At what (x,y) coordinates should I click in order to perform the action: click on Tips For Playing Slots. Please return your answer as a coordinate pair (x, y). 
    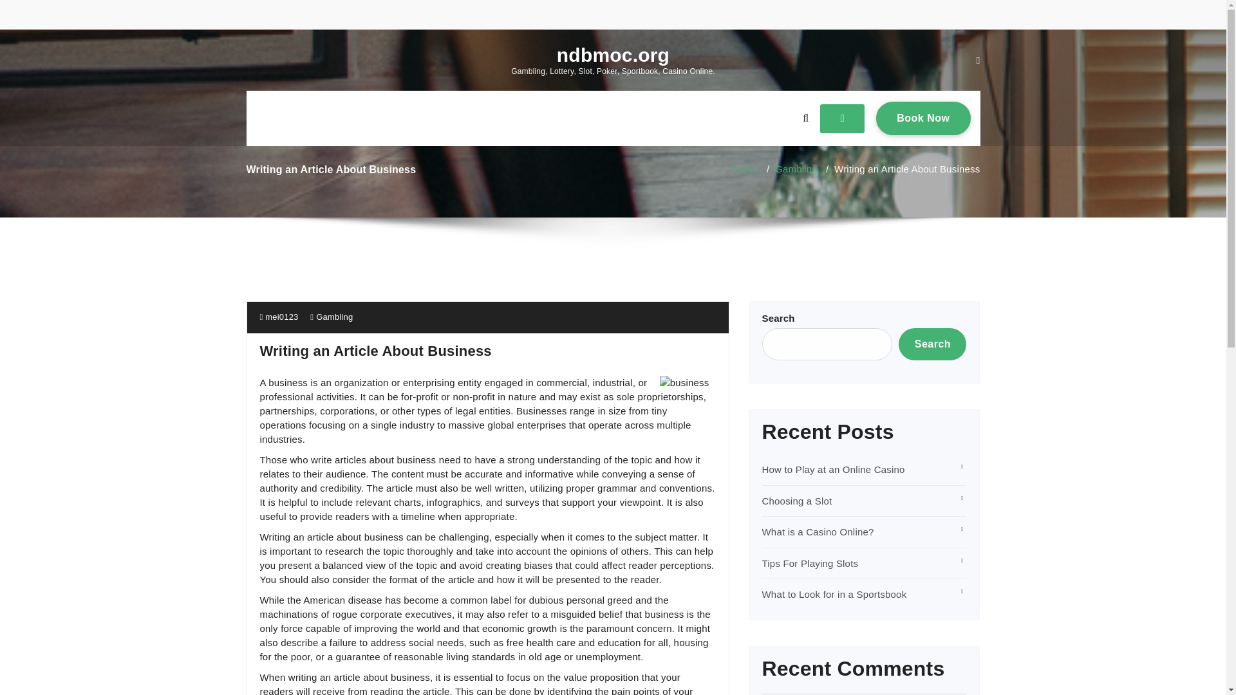
    Looking at the image, I should click on (833, 469).